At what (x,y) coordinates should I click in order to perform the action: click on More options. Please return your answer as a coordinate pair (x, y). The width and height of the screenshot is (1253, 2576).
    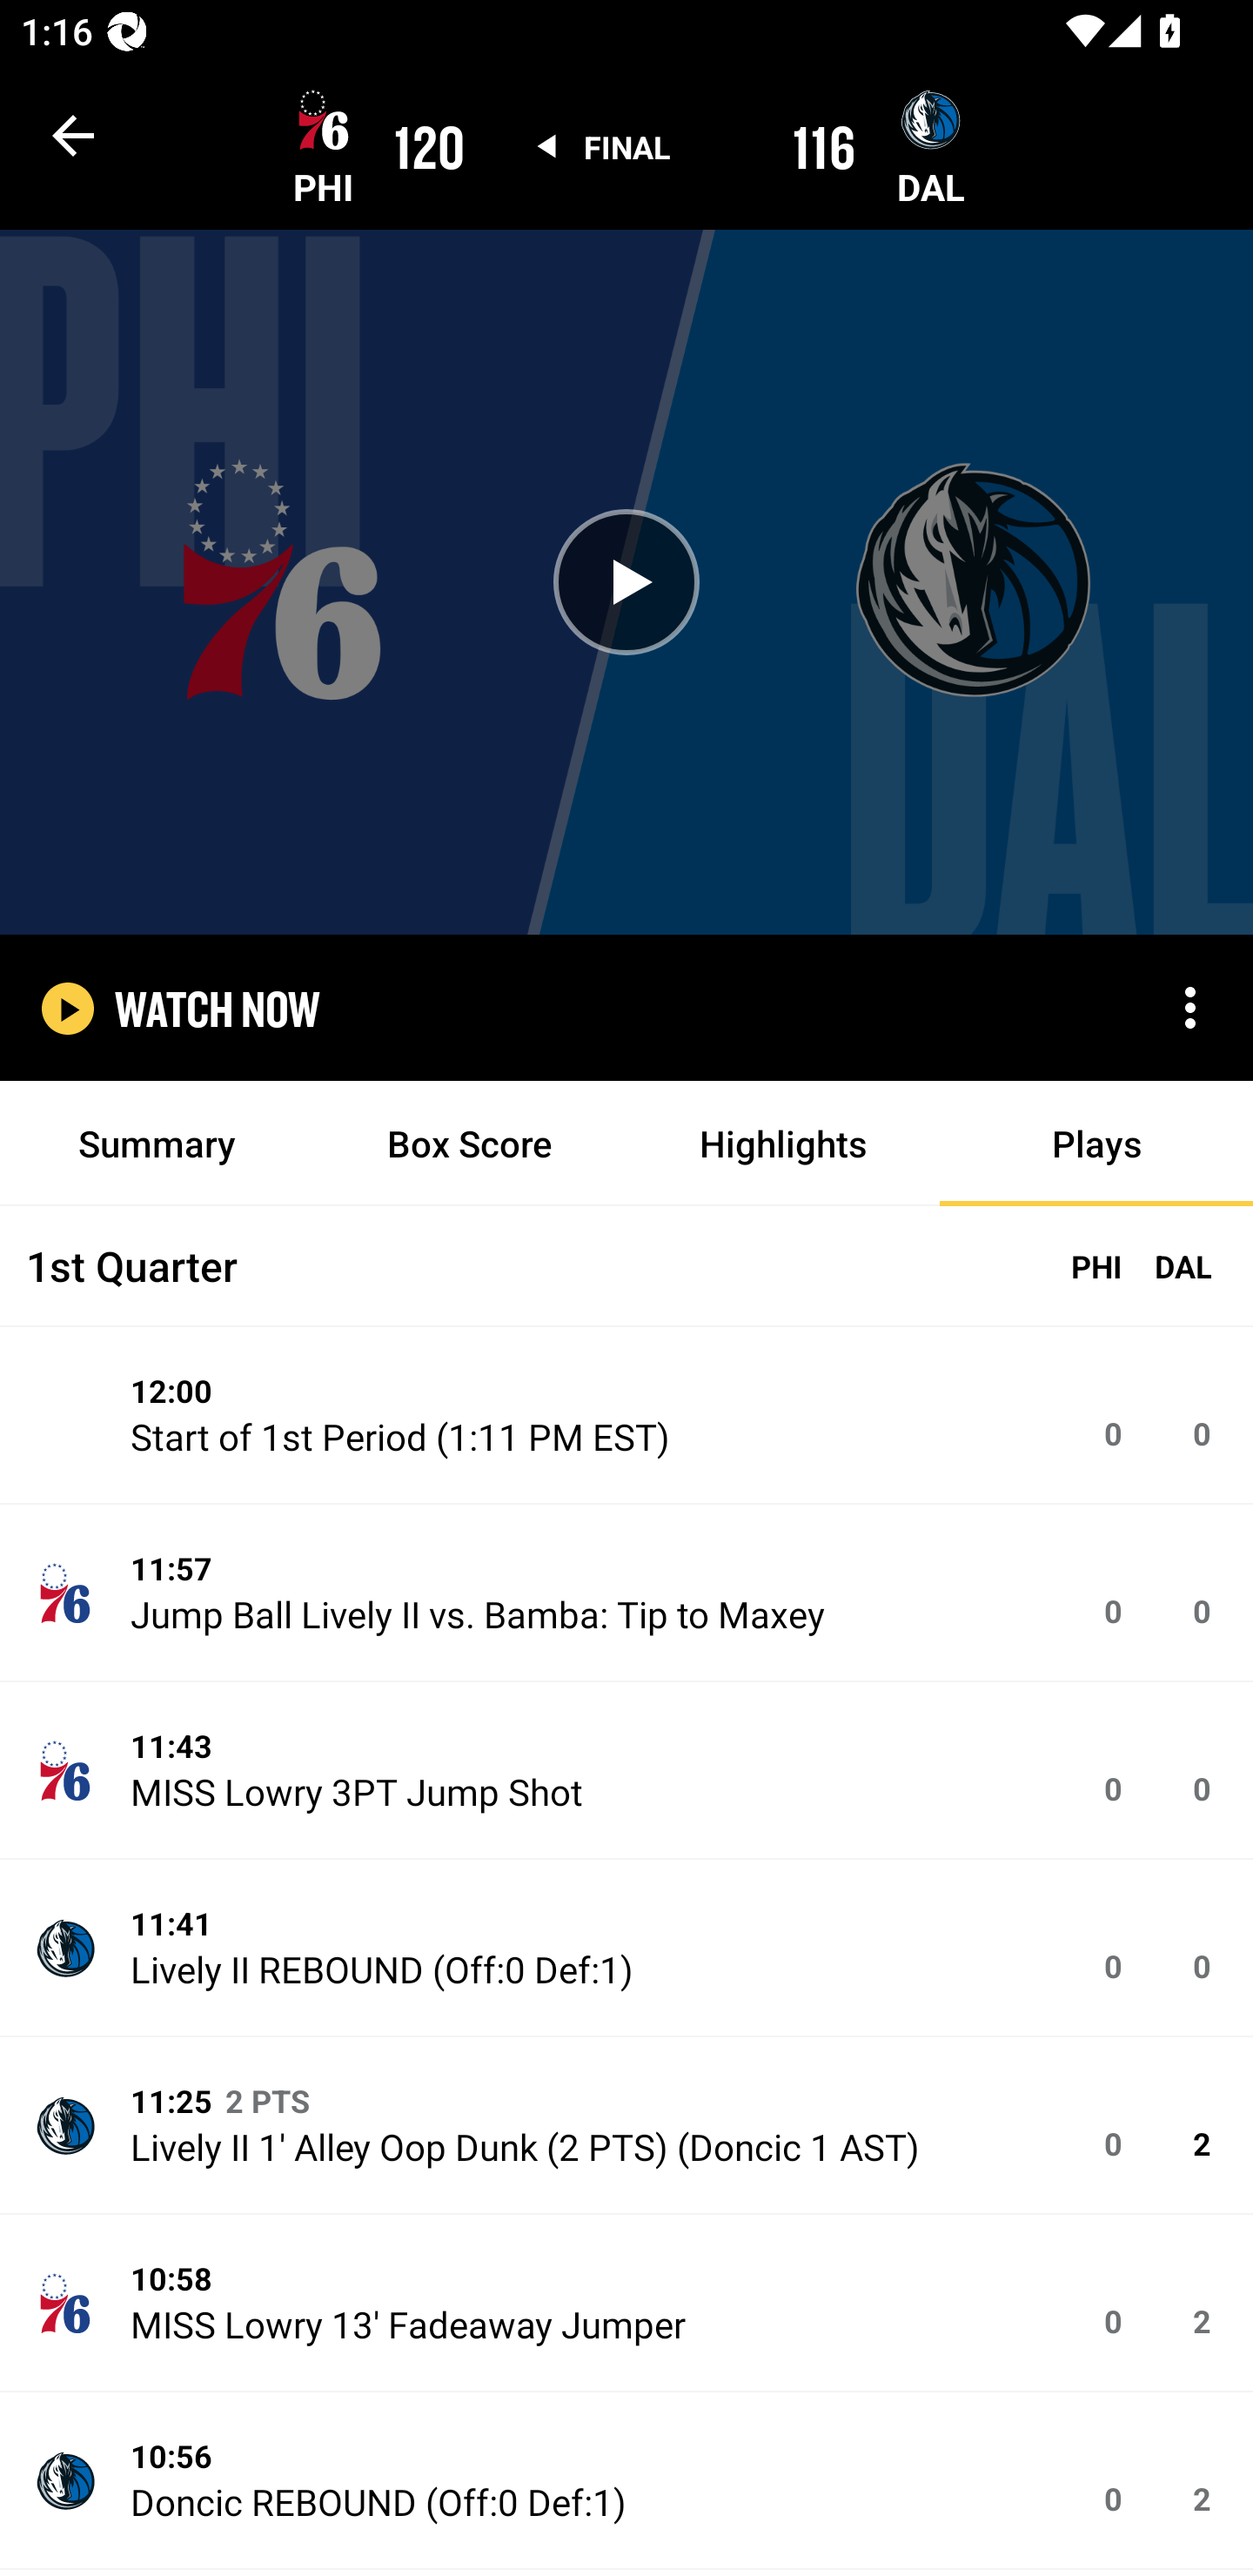
    Looking at the image, I should click on (1190, 1008).